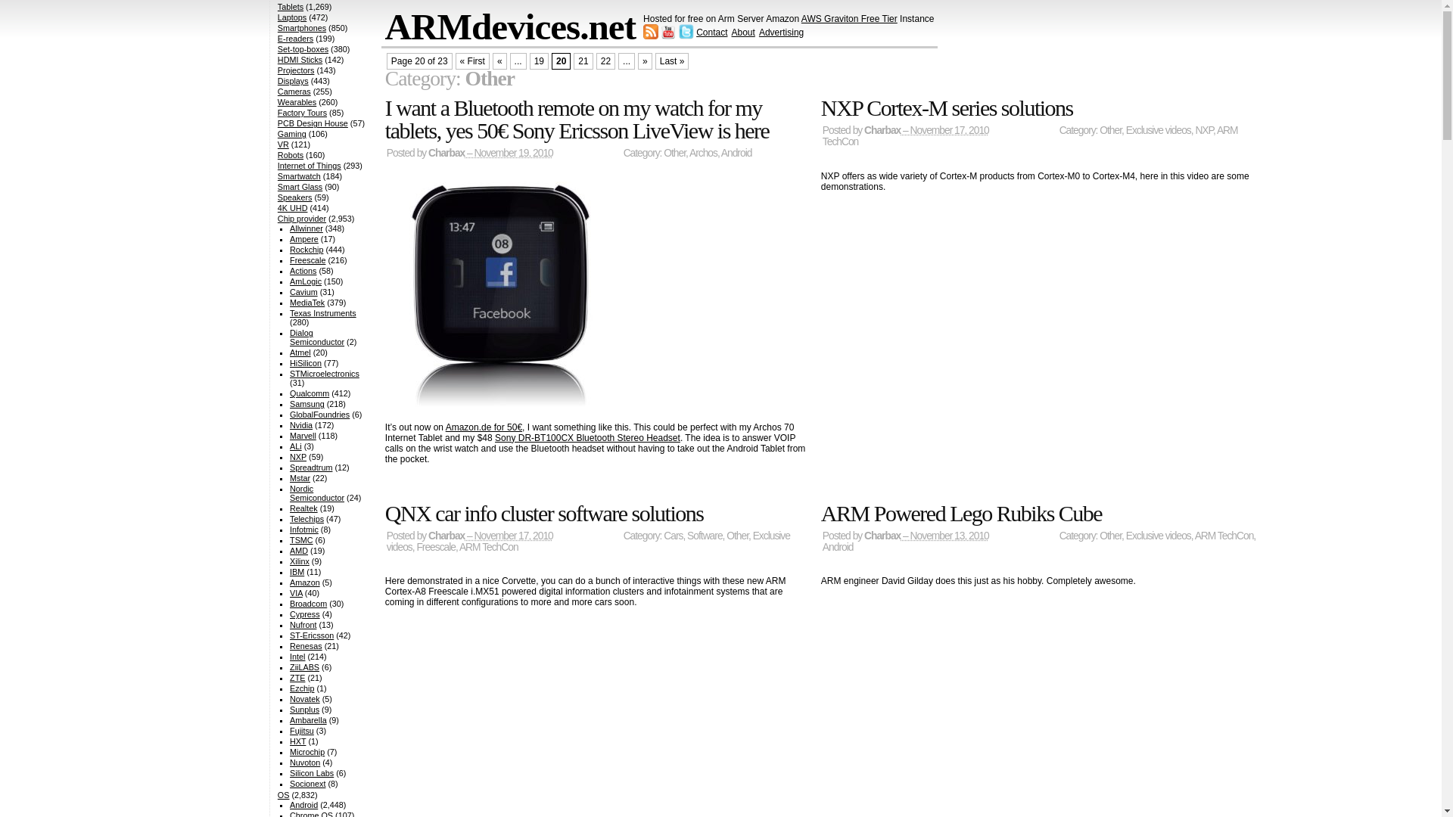  What do you see at coordinates (736, 153) in the screenshot?
I see `Android` at bounding box center [736, 153].